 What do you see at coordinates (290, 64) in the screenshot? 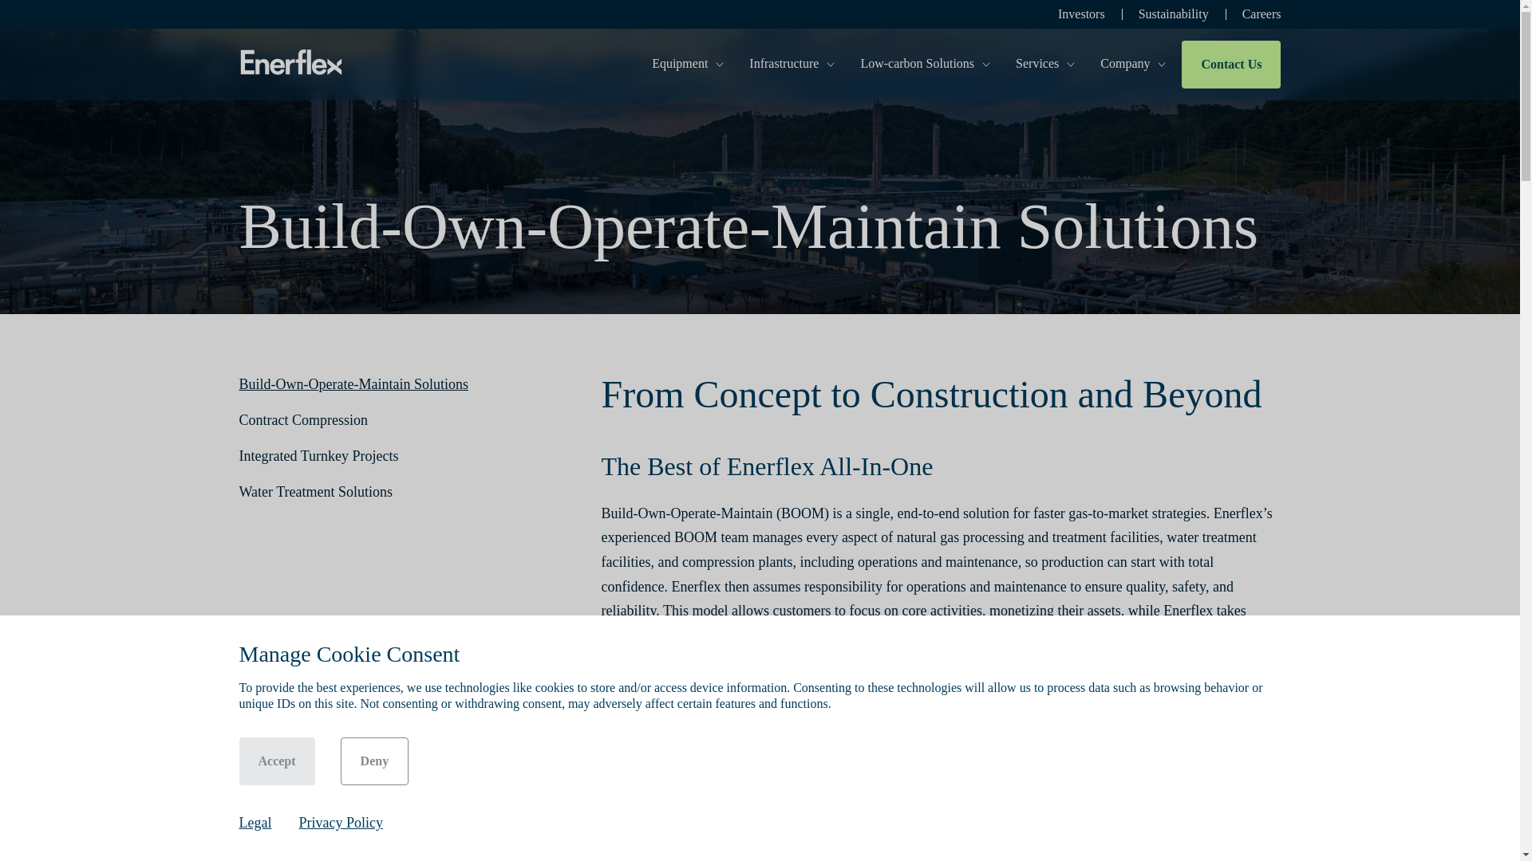
I see `Enferflex logo` at bounding box center [290, 64].